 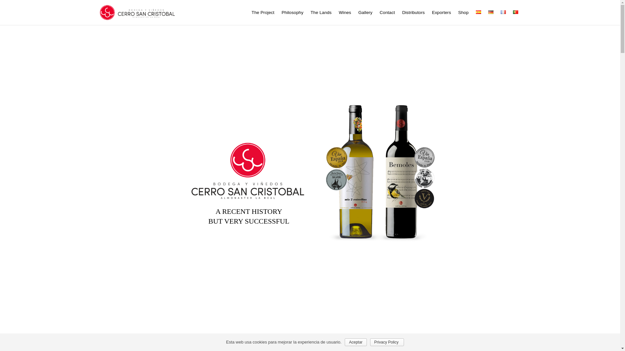 What do you see at coordinates (464, 12) in the screenshot?
I see `Shop` at bounding box center [464, 12].